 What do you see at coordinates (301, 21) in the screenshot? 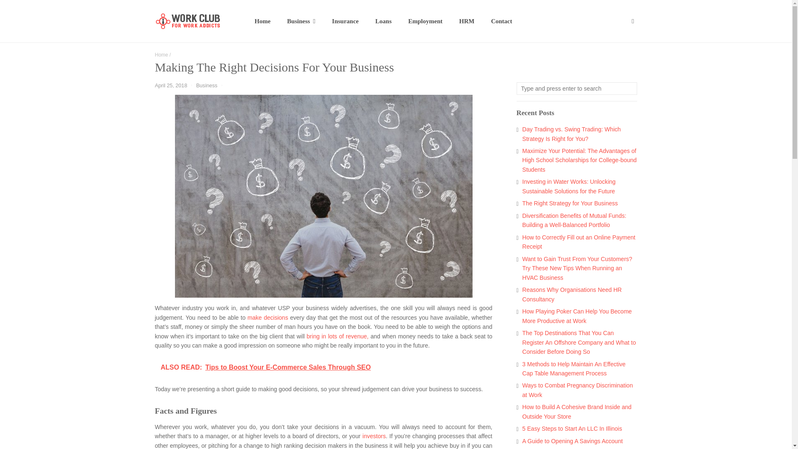
I see `Business` at bounding box center [301, 21].